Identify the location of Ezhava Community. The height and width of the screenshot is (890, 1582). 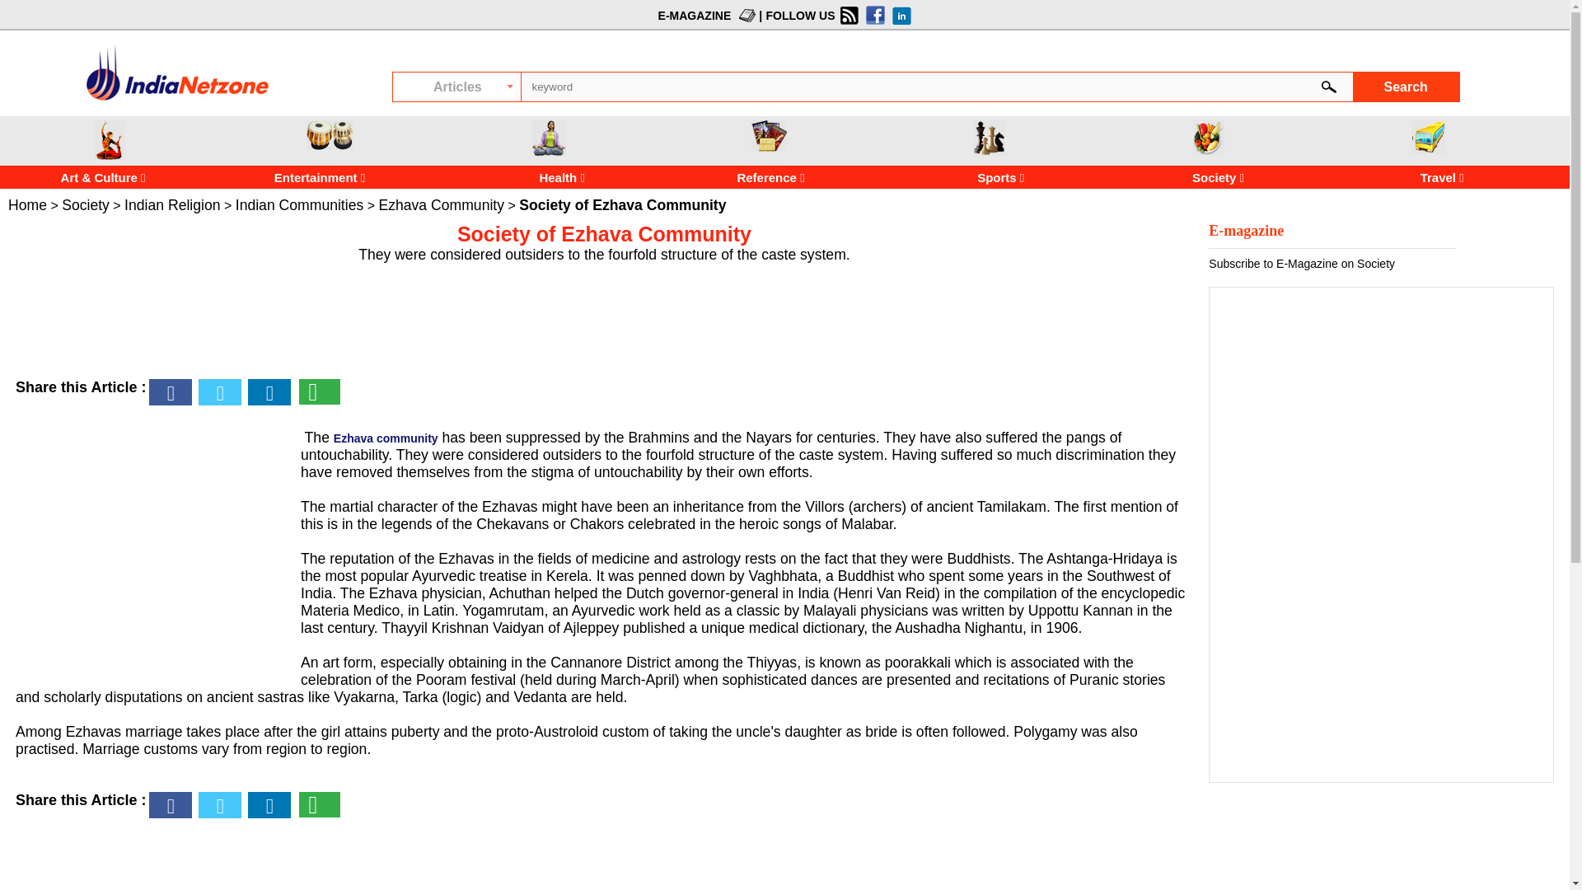
(441, 204).